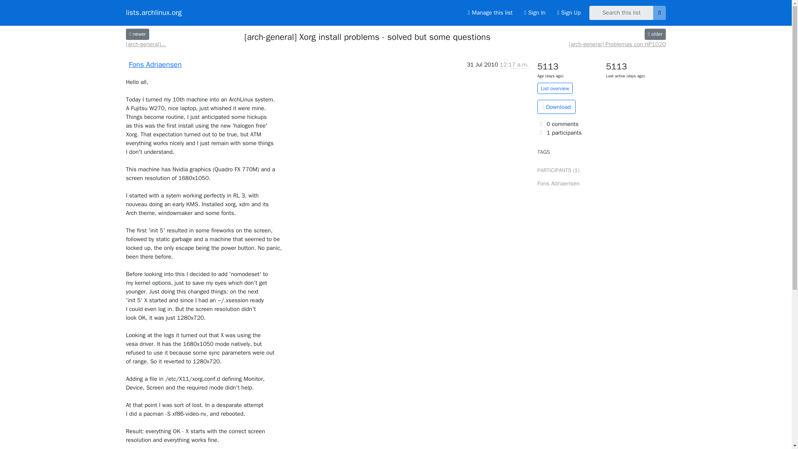 The height and width of the screenshot is (449, 798). Describe the element at coordinates (555, 88) in the screenshot. I see `List overview` at that location.